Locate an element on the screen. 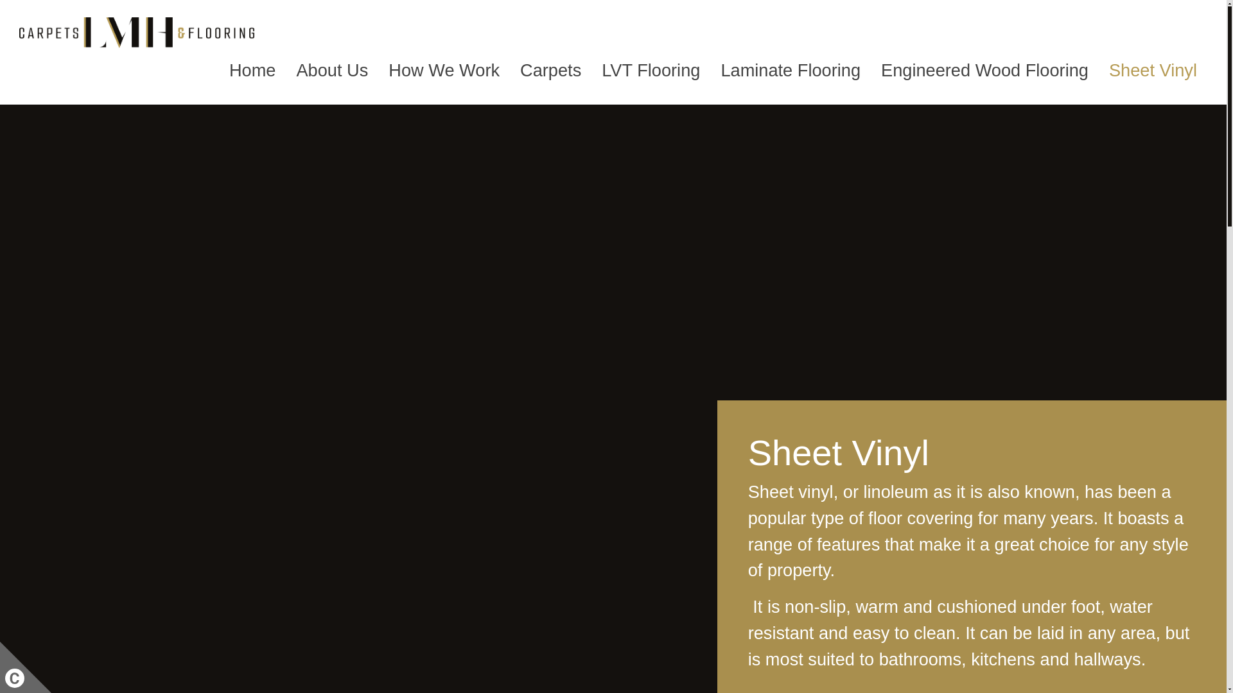  Link to About Us is located at coordinates (332, 71).